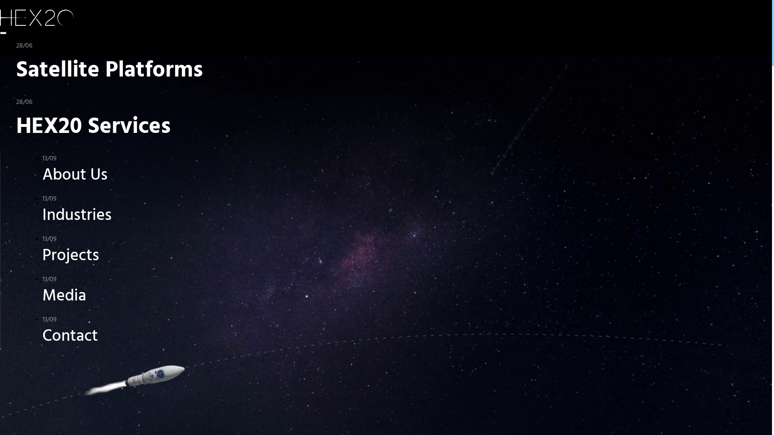  I want to click on HEX20 | Defense & Space Technology Company, so click(40, 19).